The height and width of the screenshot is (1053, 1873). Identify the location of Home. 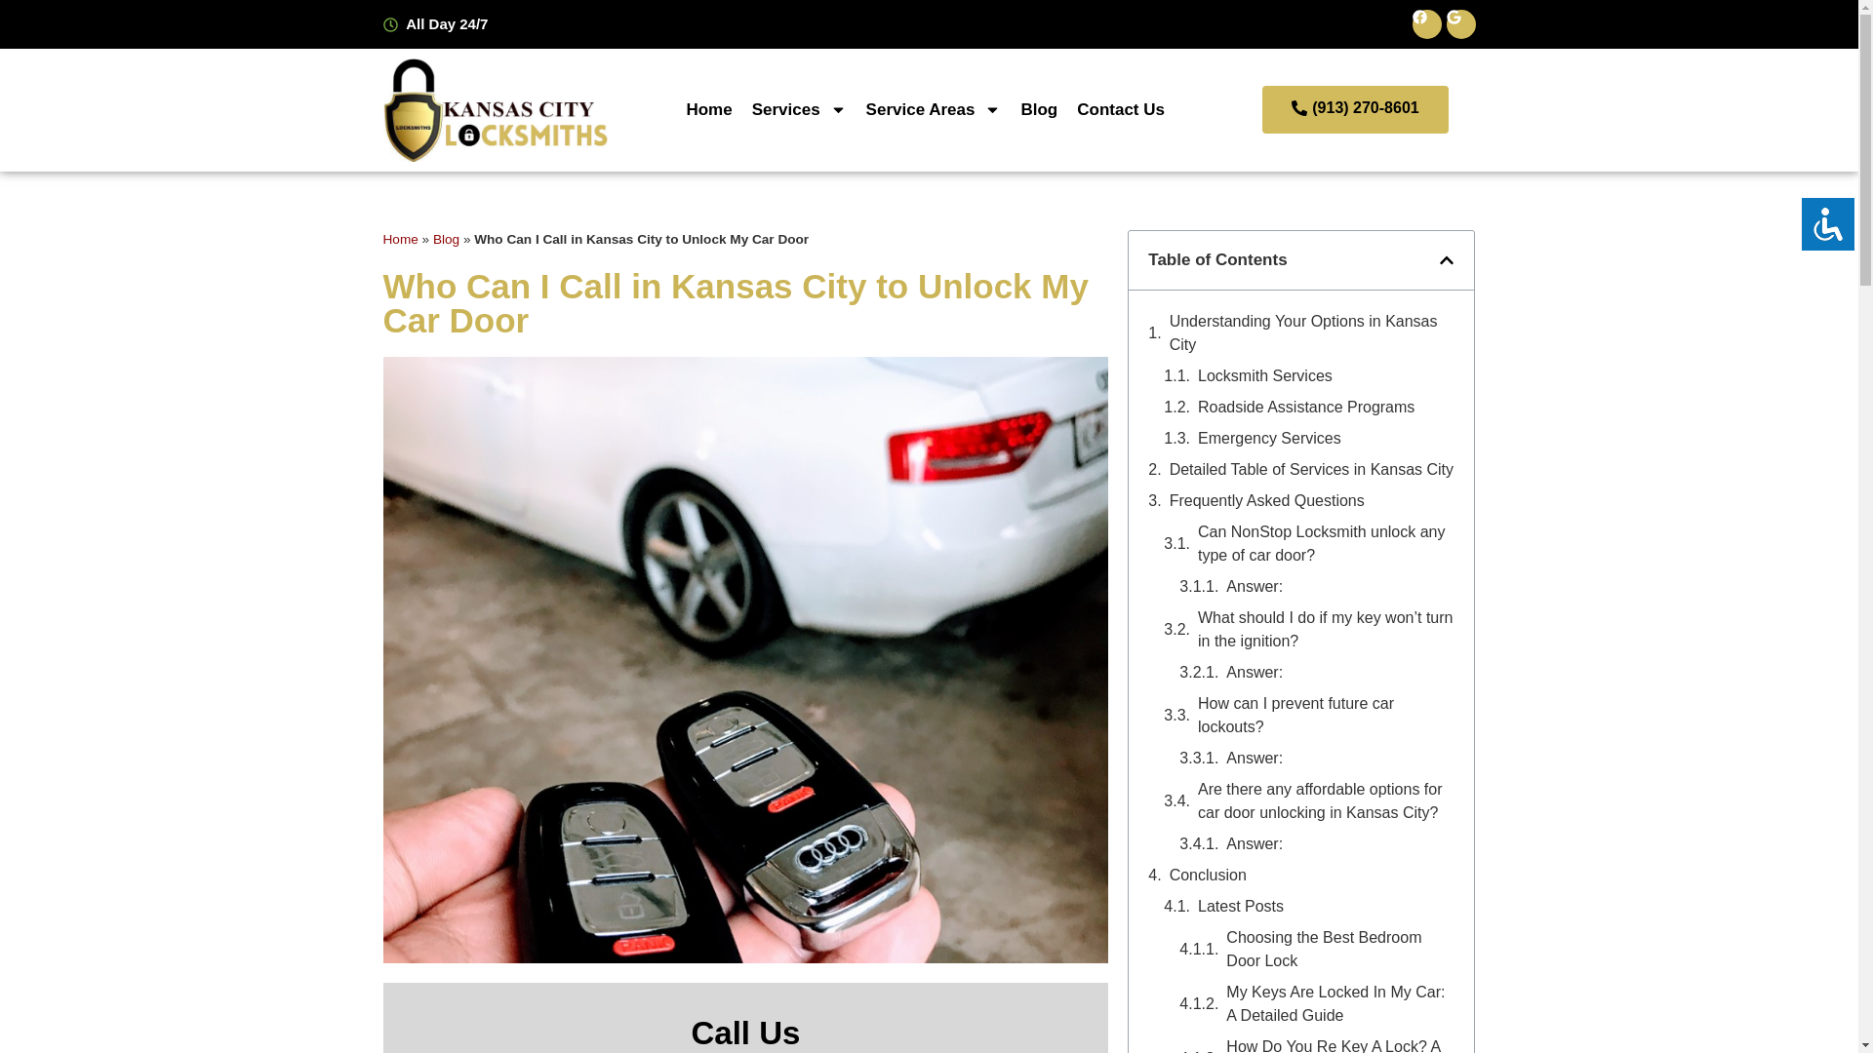
(708, 109).